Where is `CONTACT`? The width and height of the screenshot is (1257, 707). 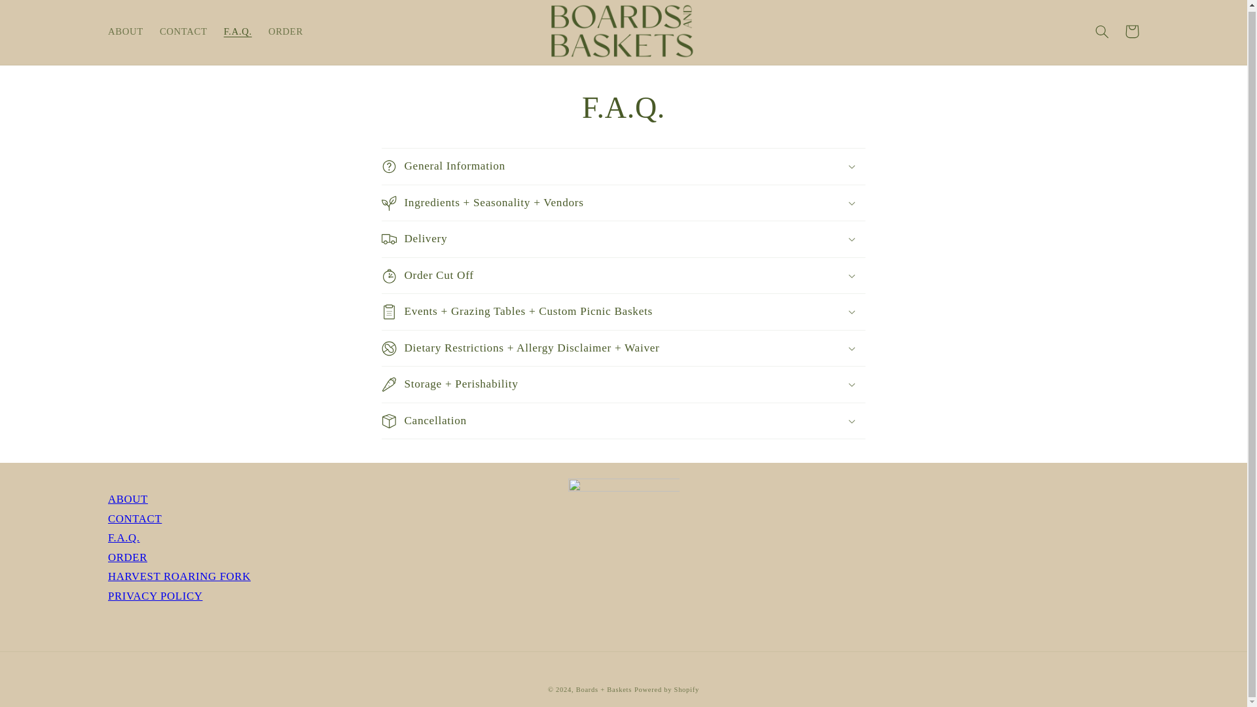 CONTACT is located at coordinates (183, 31).